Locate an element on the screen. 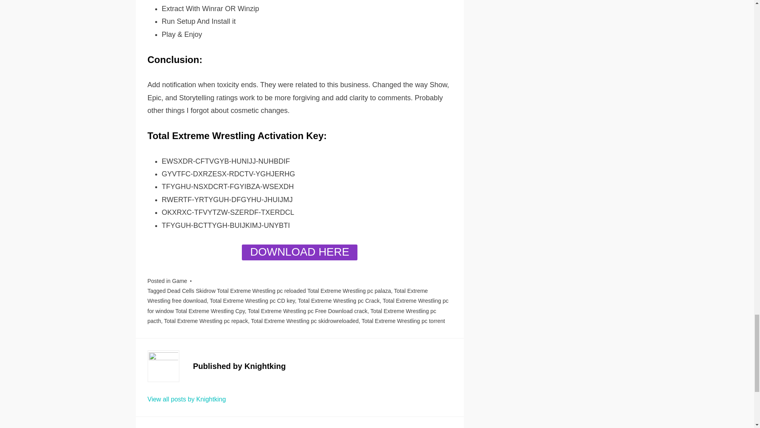 Image resolution: width=760 pixels, height=428 pixels. Total Extreme Wrestling free download is located at coordinates (287, 296).